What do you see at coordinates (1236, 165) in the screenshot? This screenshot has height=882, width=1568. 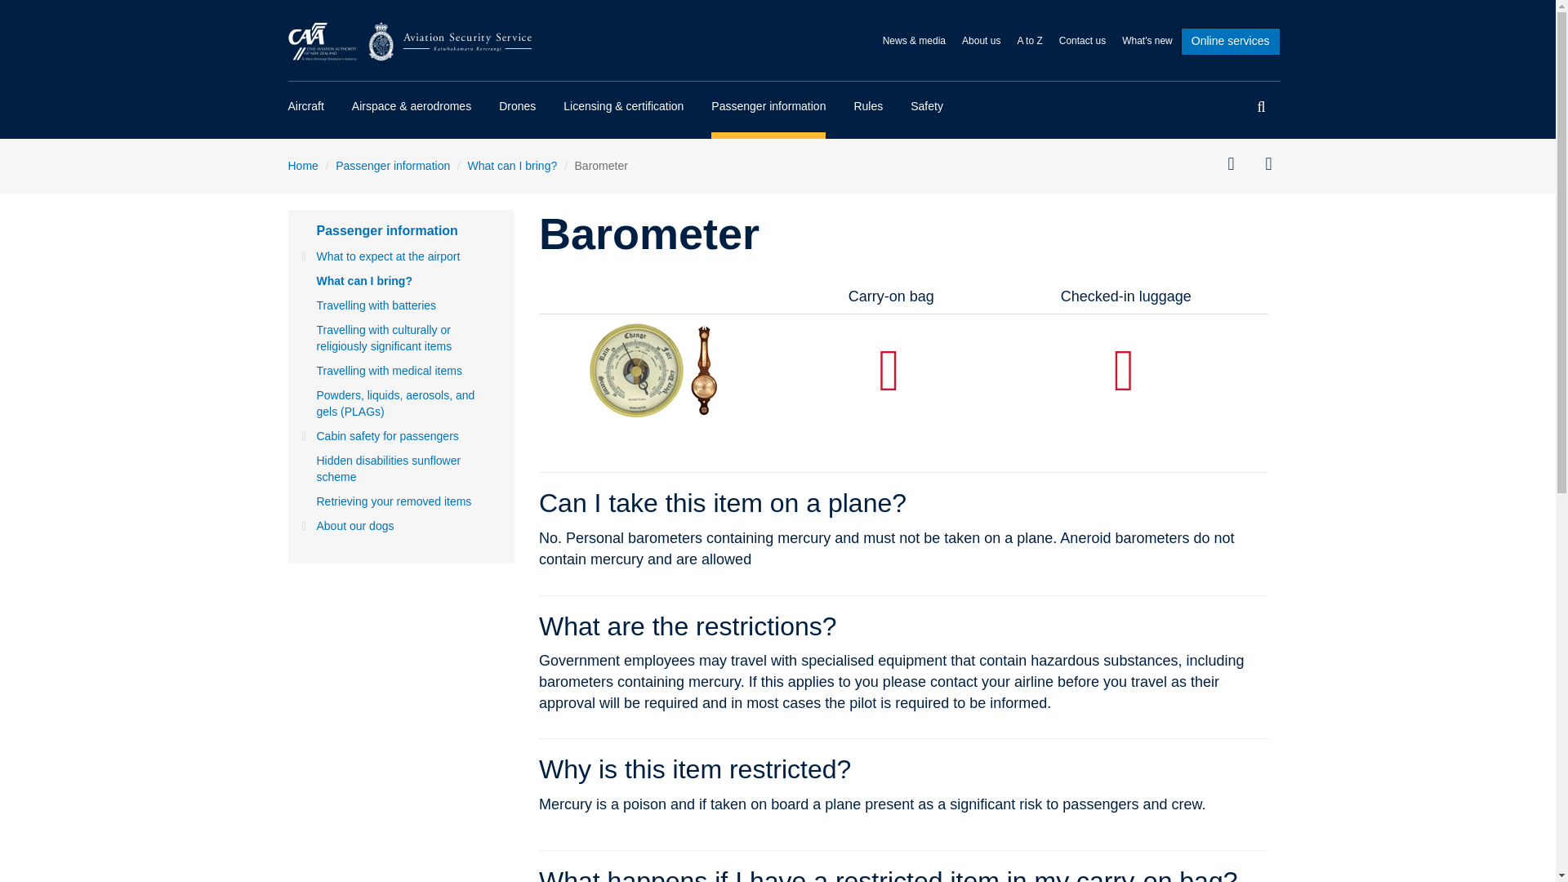 I see `Print` at bounding box center [1236, 165].